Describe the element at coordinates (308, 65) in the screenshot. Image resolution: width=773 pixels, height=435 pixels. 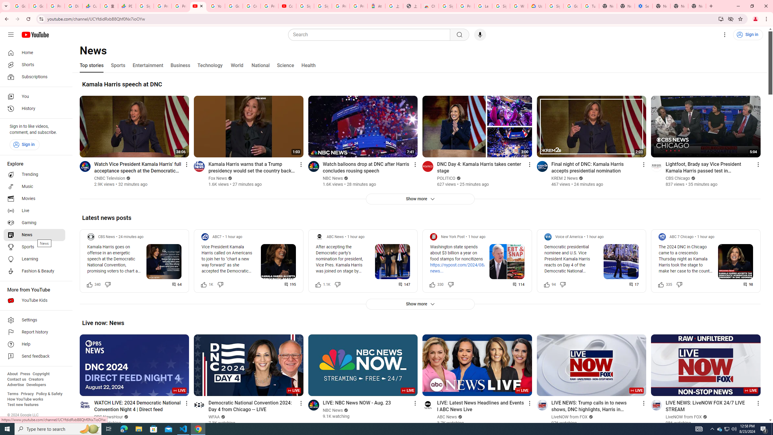
I see `Health` at that location.